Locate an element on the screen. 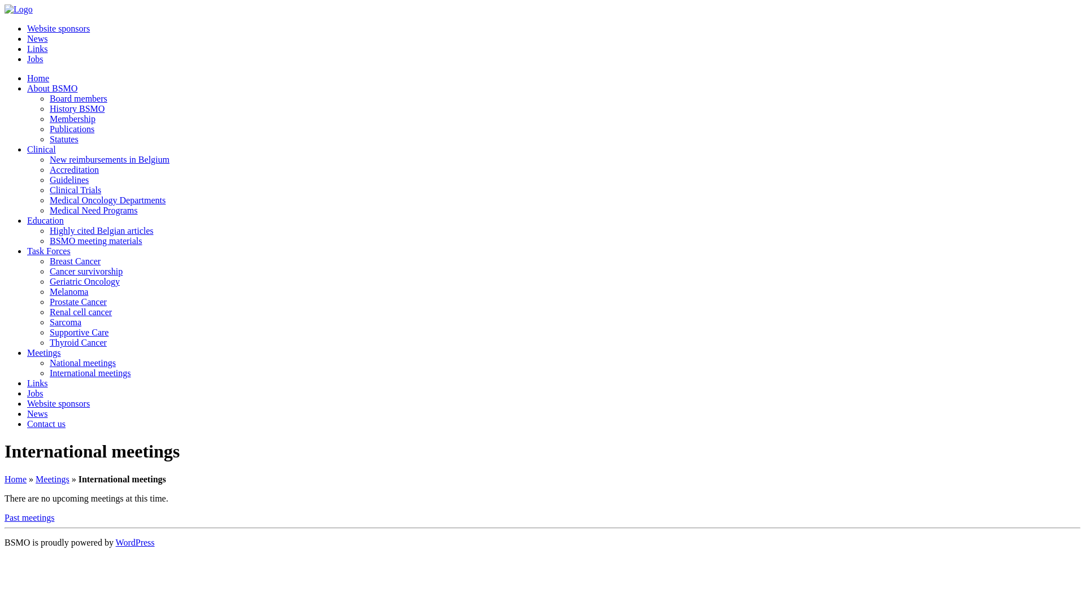 This screenshot has width=1085, height=610. Publications is located at coordinates (72, 129).